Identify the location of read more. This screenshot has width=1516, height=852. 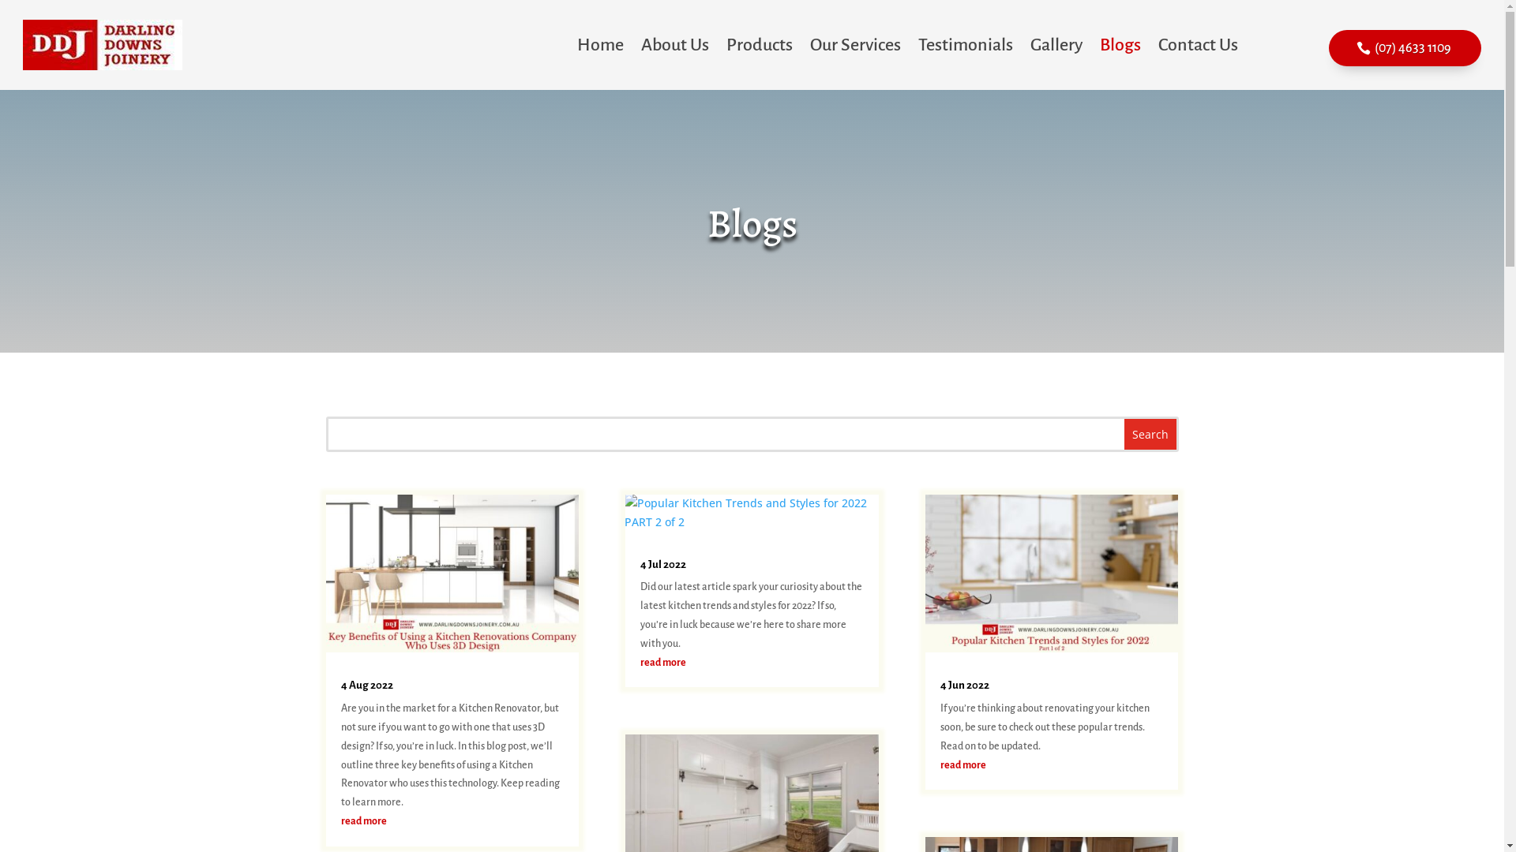
(663, 663).